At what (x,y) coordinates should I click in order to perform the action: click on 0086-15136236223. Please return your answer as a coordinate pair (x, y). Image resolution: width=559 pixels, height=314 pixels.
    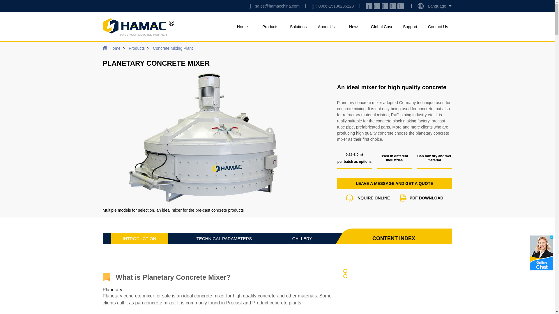
    Looking at the image, I should click on (335, 6).